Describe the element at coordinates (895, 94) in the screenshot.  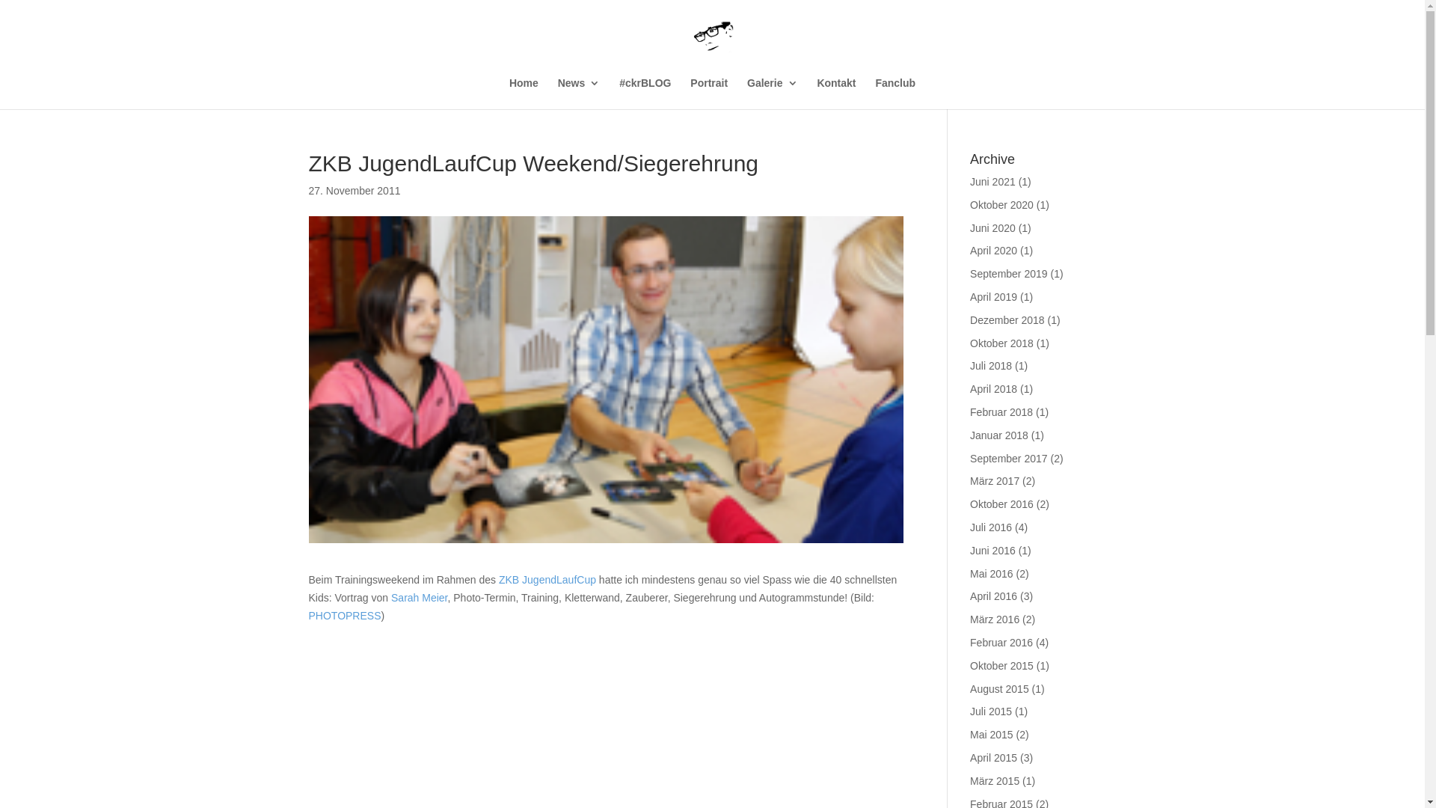
I see `Fanclub` at that location.